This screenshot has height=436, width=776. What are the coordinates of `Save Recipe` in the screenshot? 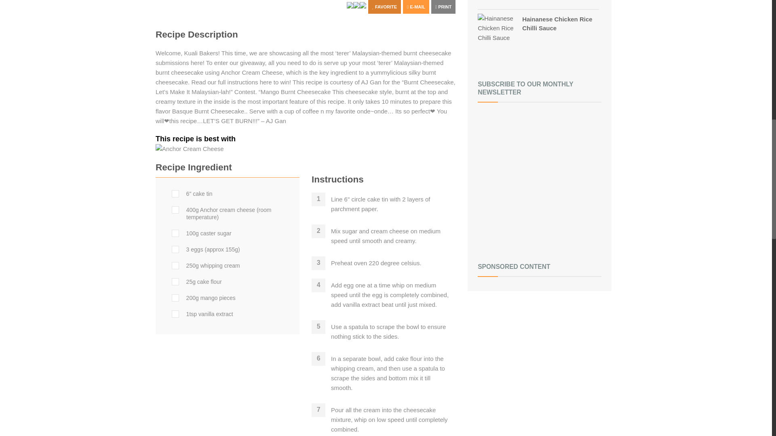 It's located at (384, 6).